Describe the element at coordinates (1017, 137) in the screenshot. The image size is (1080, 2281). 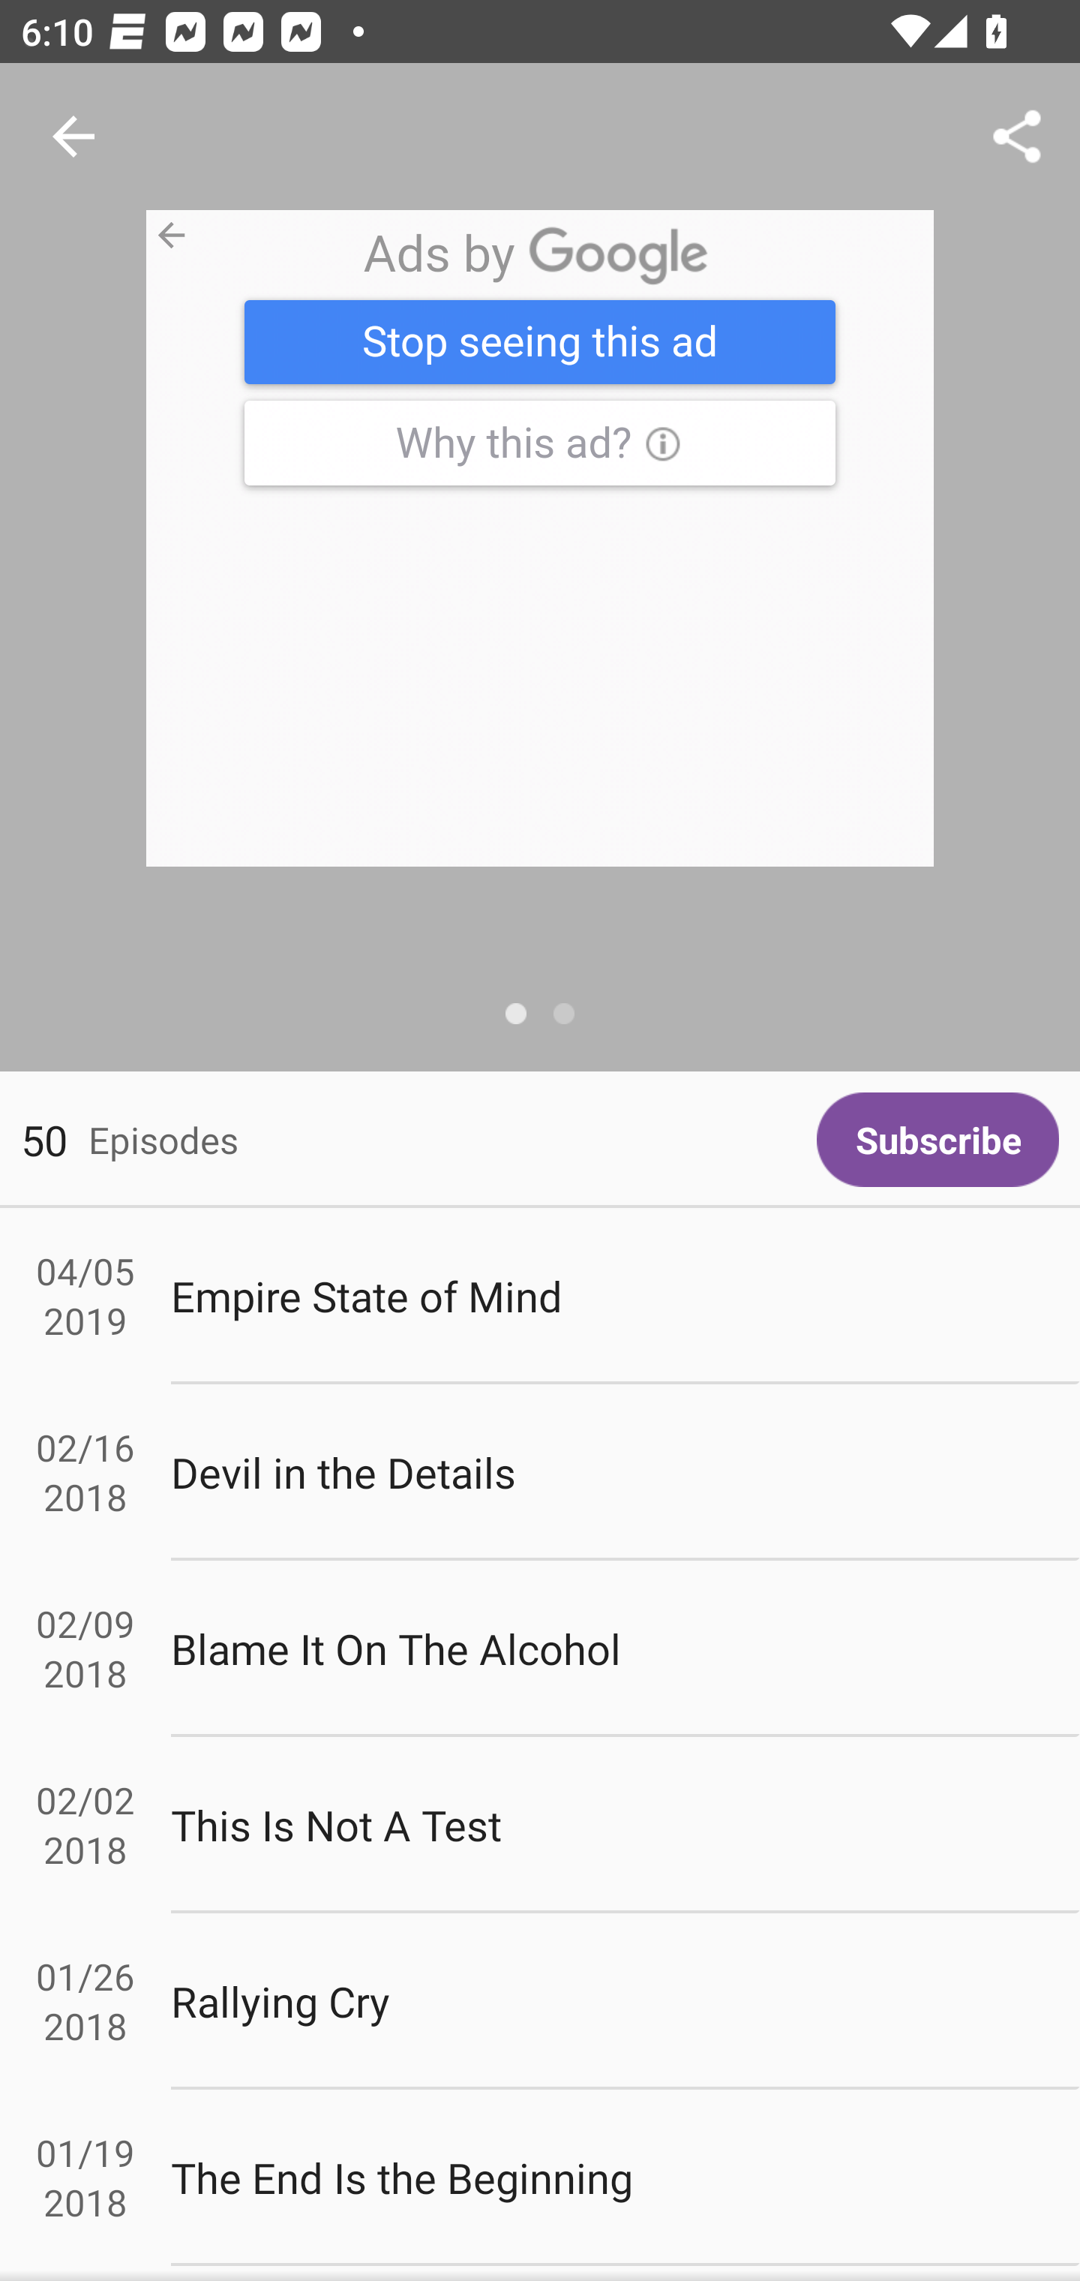
I see `Share...` at that location.